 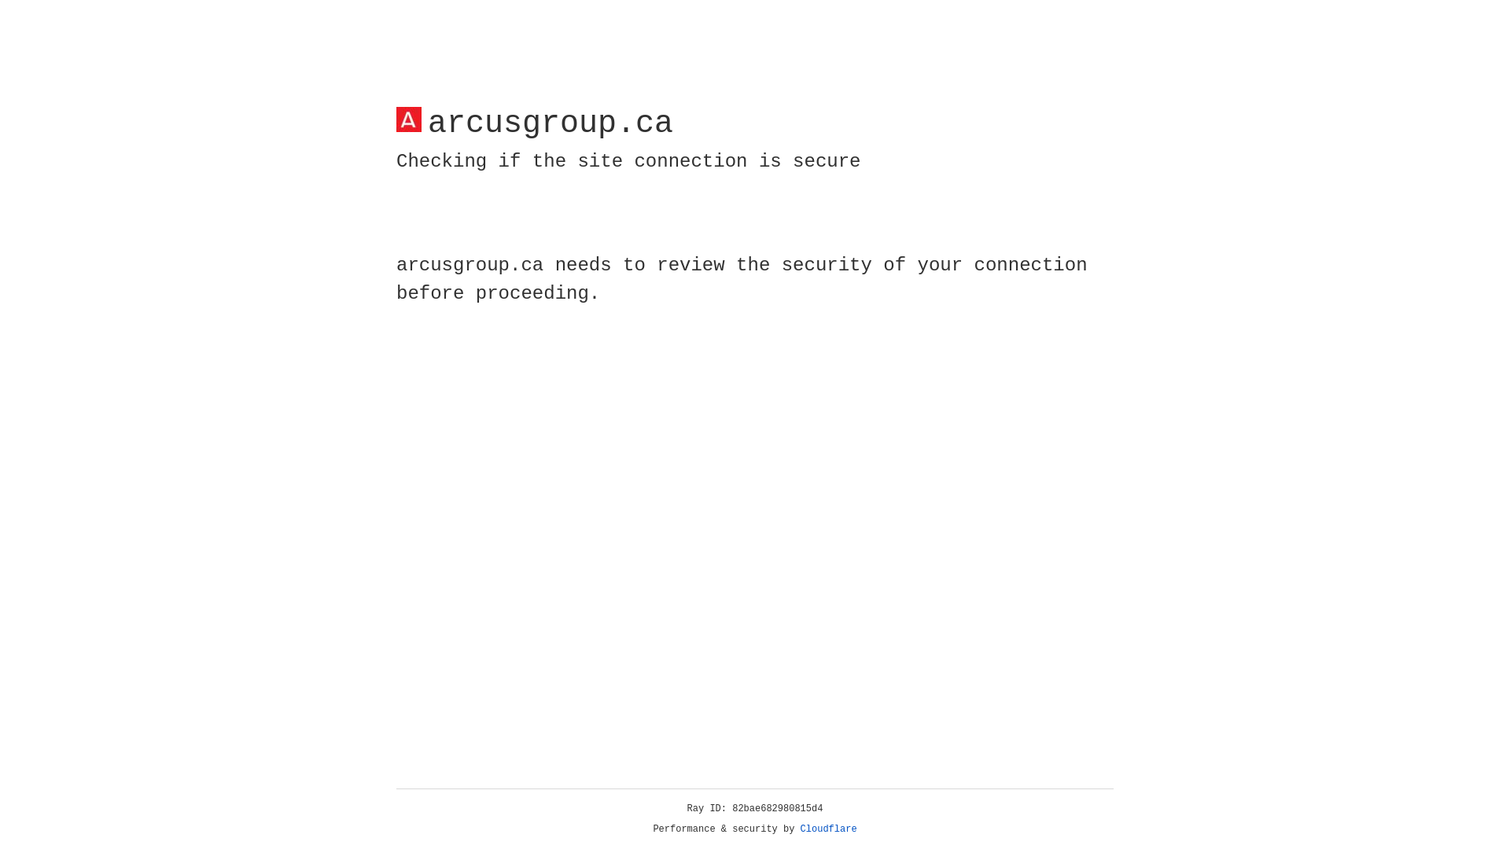 What do you see at coordinates (829, 829) in the screenshot?
I see `Cloudflare` at bounding box center [829, 829].